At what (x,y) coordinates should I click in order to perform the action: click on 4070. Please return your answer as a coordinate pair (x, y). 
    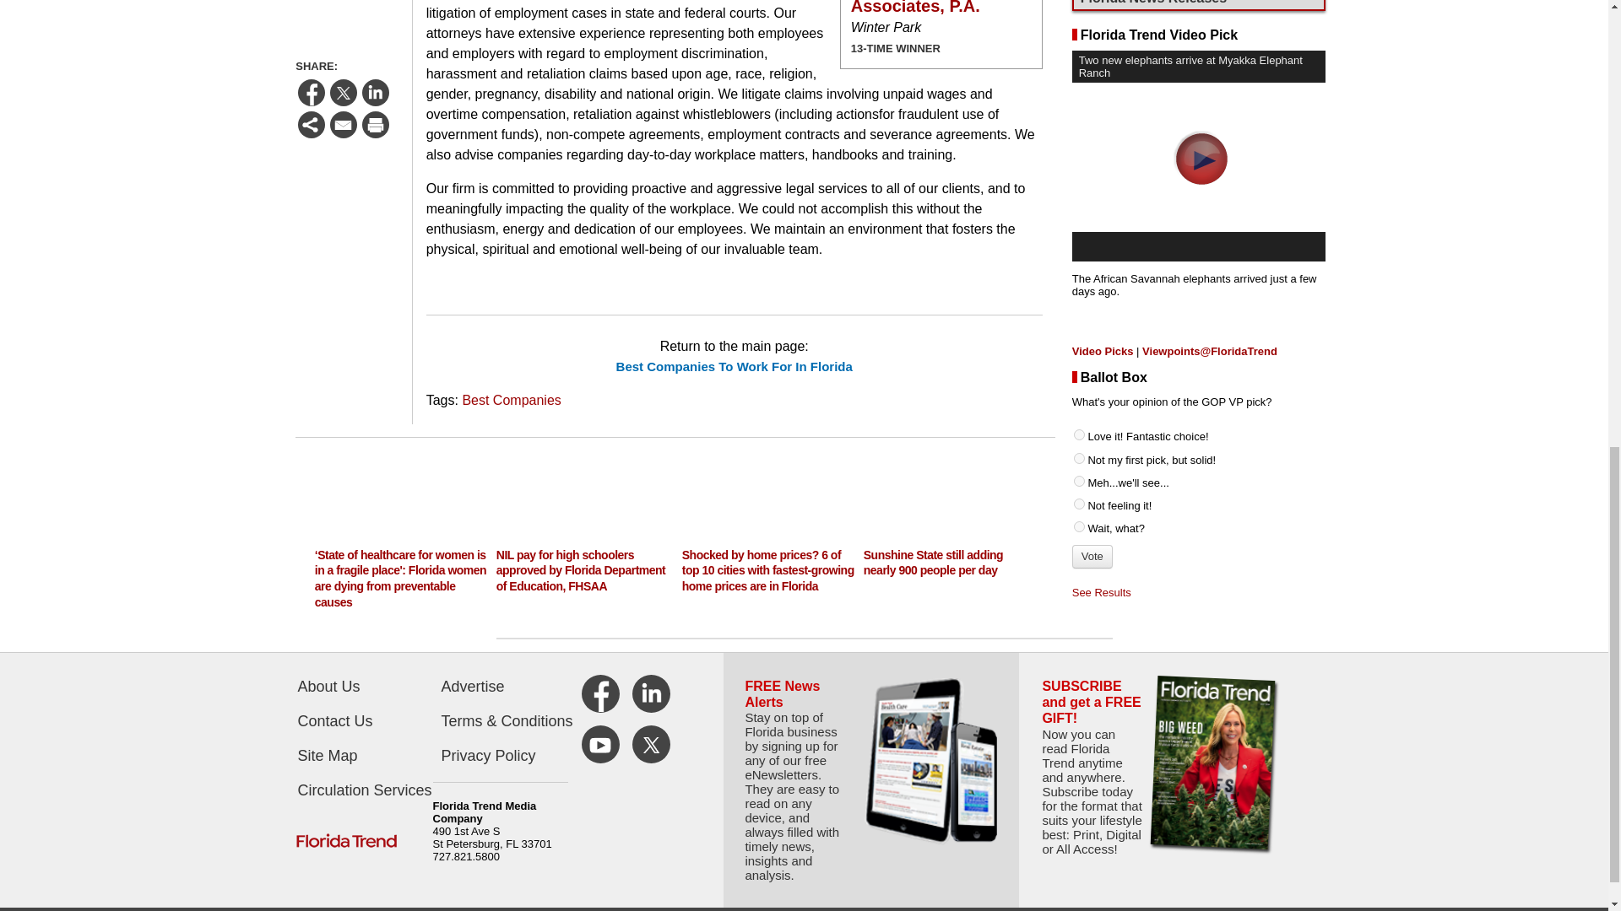
    Looking at the image, I should click on (1079, 407).